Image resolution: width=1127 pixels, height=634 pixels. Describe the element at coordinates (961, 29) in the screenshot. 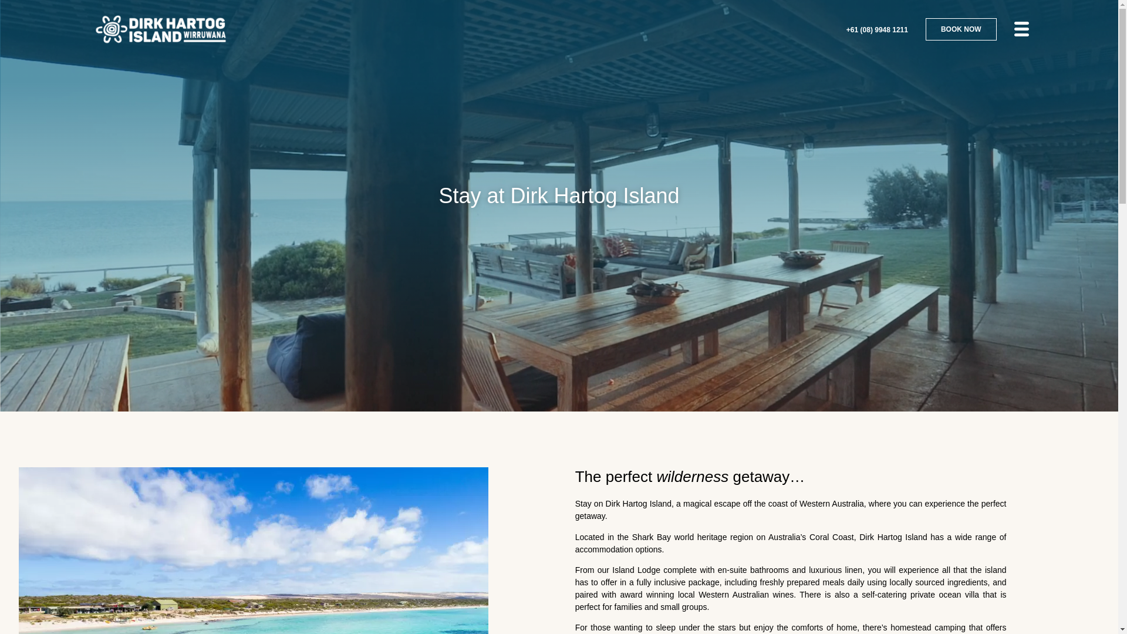

I see `BOOK NOW` at that location.